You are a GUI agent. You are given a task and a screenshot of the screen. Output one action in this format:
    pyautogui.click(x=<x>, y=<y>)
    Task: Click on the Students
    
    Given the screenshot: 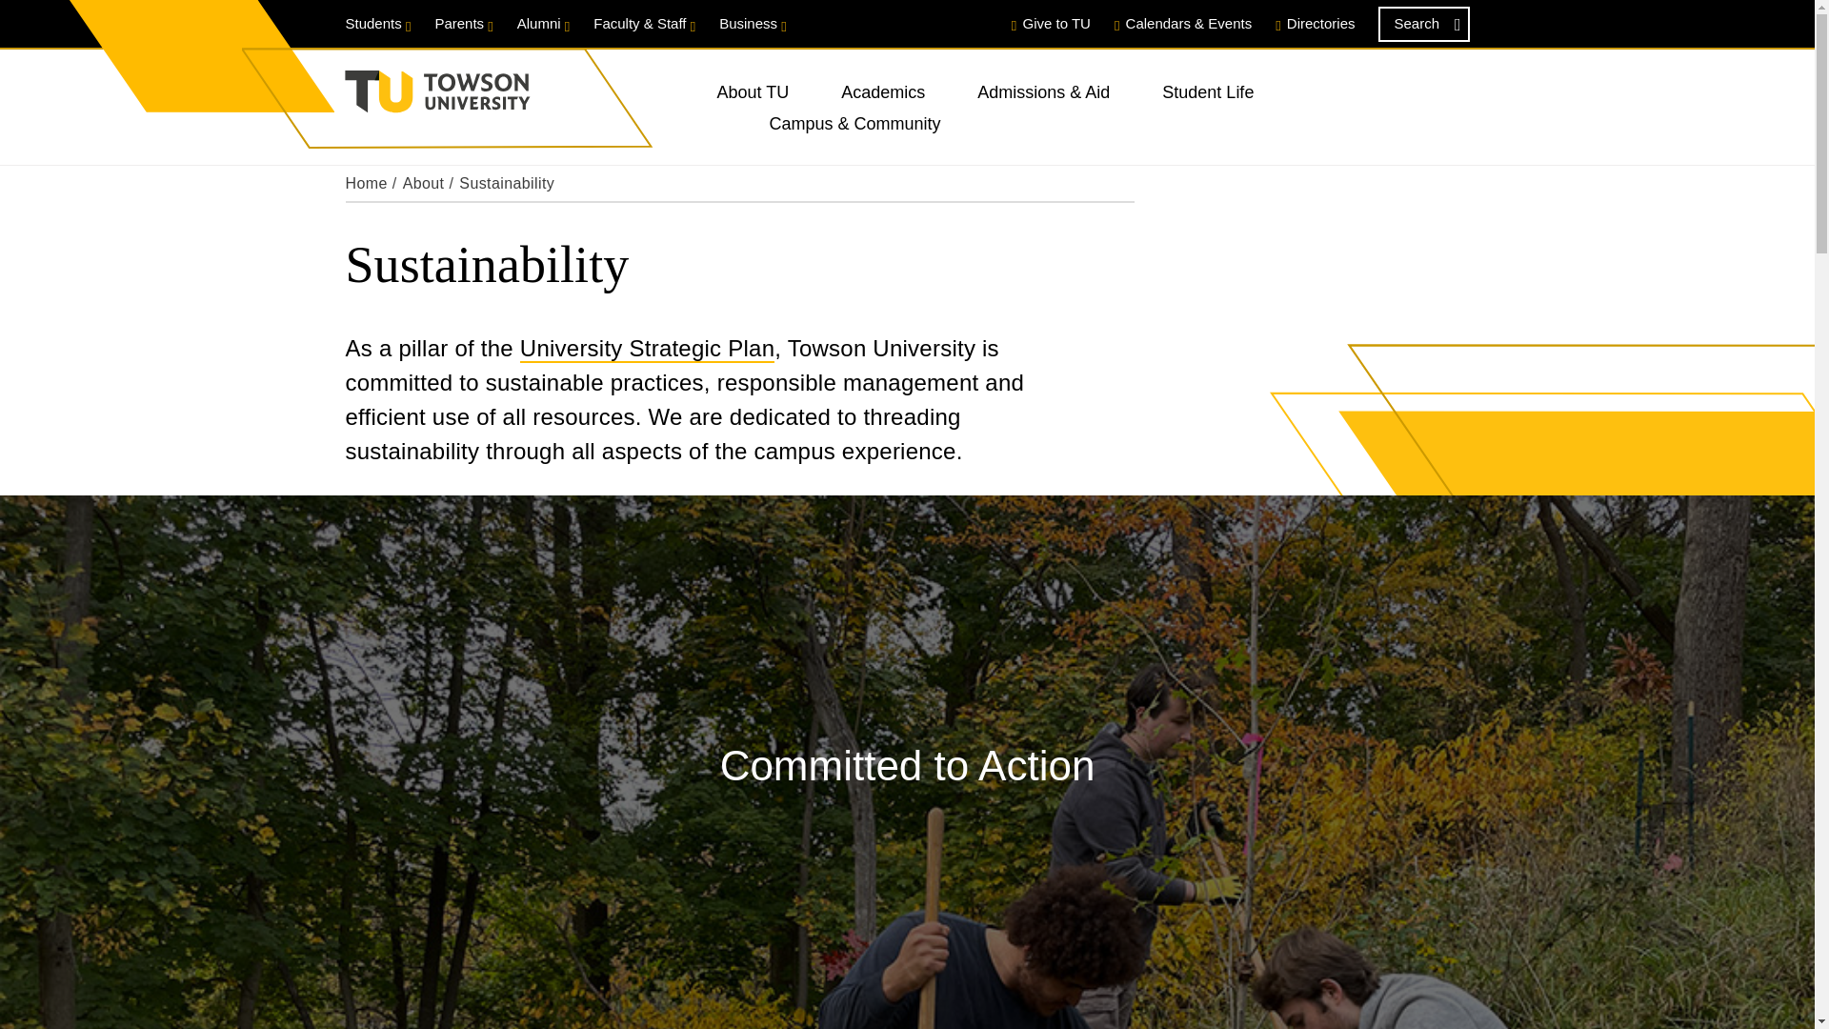 What is the action you would take?
    pyautogui.click(x=377, y=23)
    